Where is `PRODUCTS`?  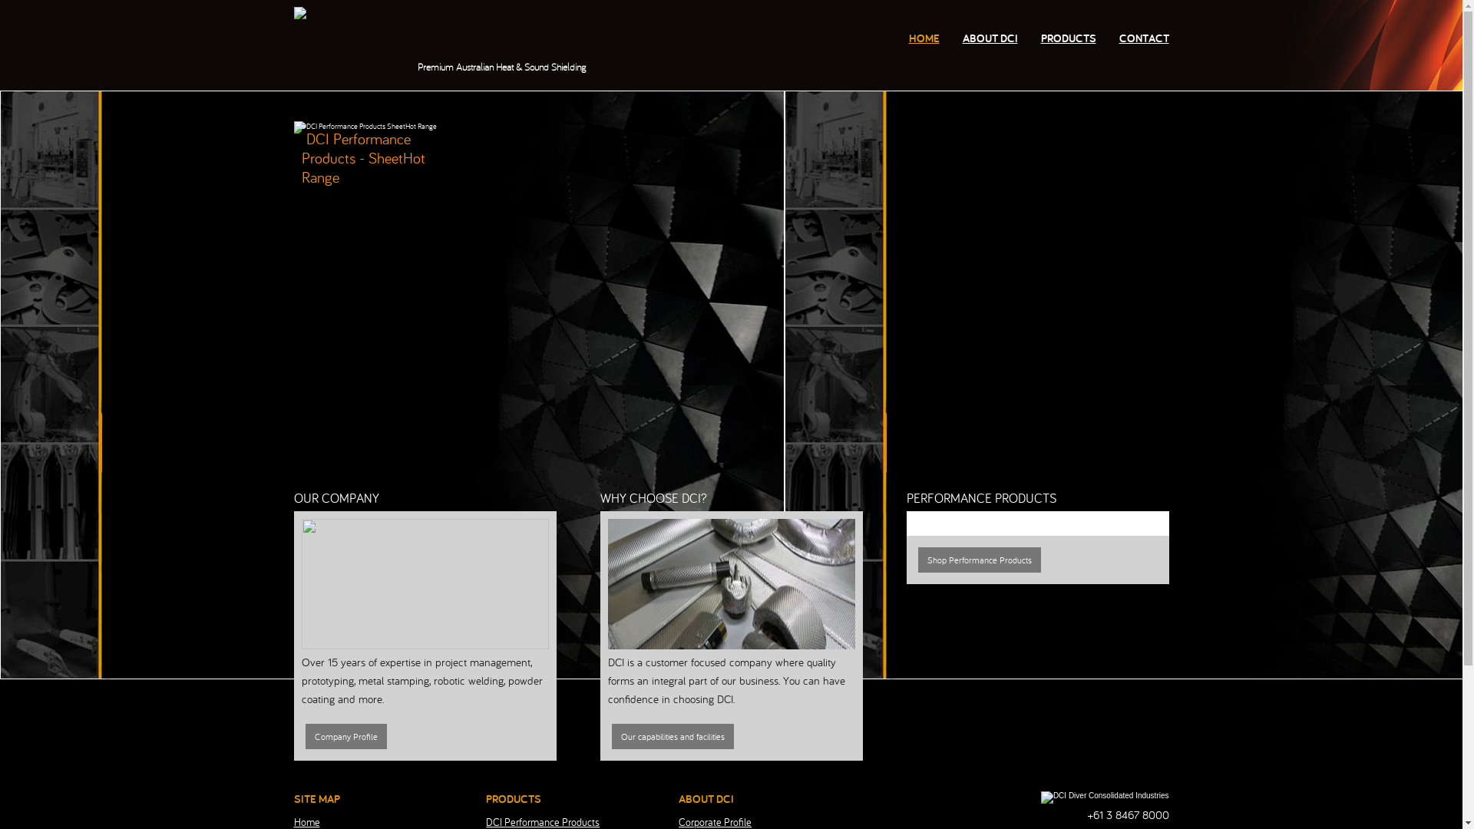
PRODUCTS is located at coordinates (1069, 38).